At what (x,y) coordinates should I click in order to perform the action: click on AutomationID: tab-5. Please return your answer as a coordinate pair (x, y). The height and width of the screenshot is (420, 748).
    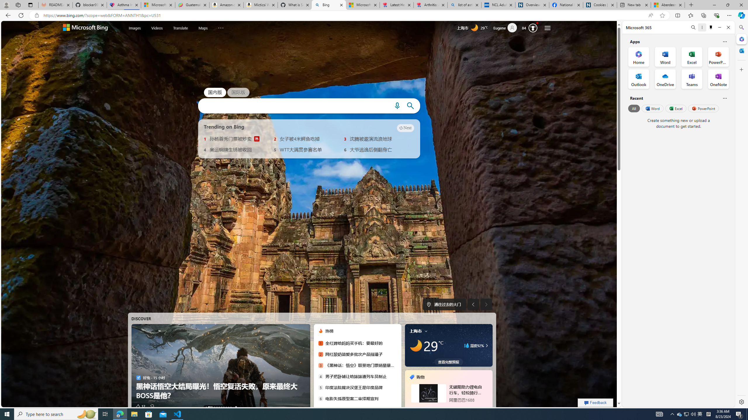
    Looking at the image, I should click on (221, 407).